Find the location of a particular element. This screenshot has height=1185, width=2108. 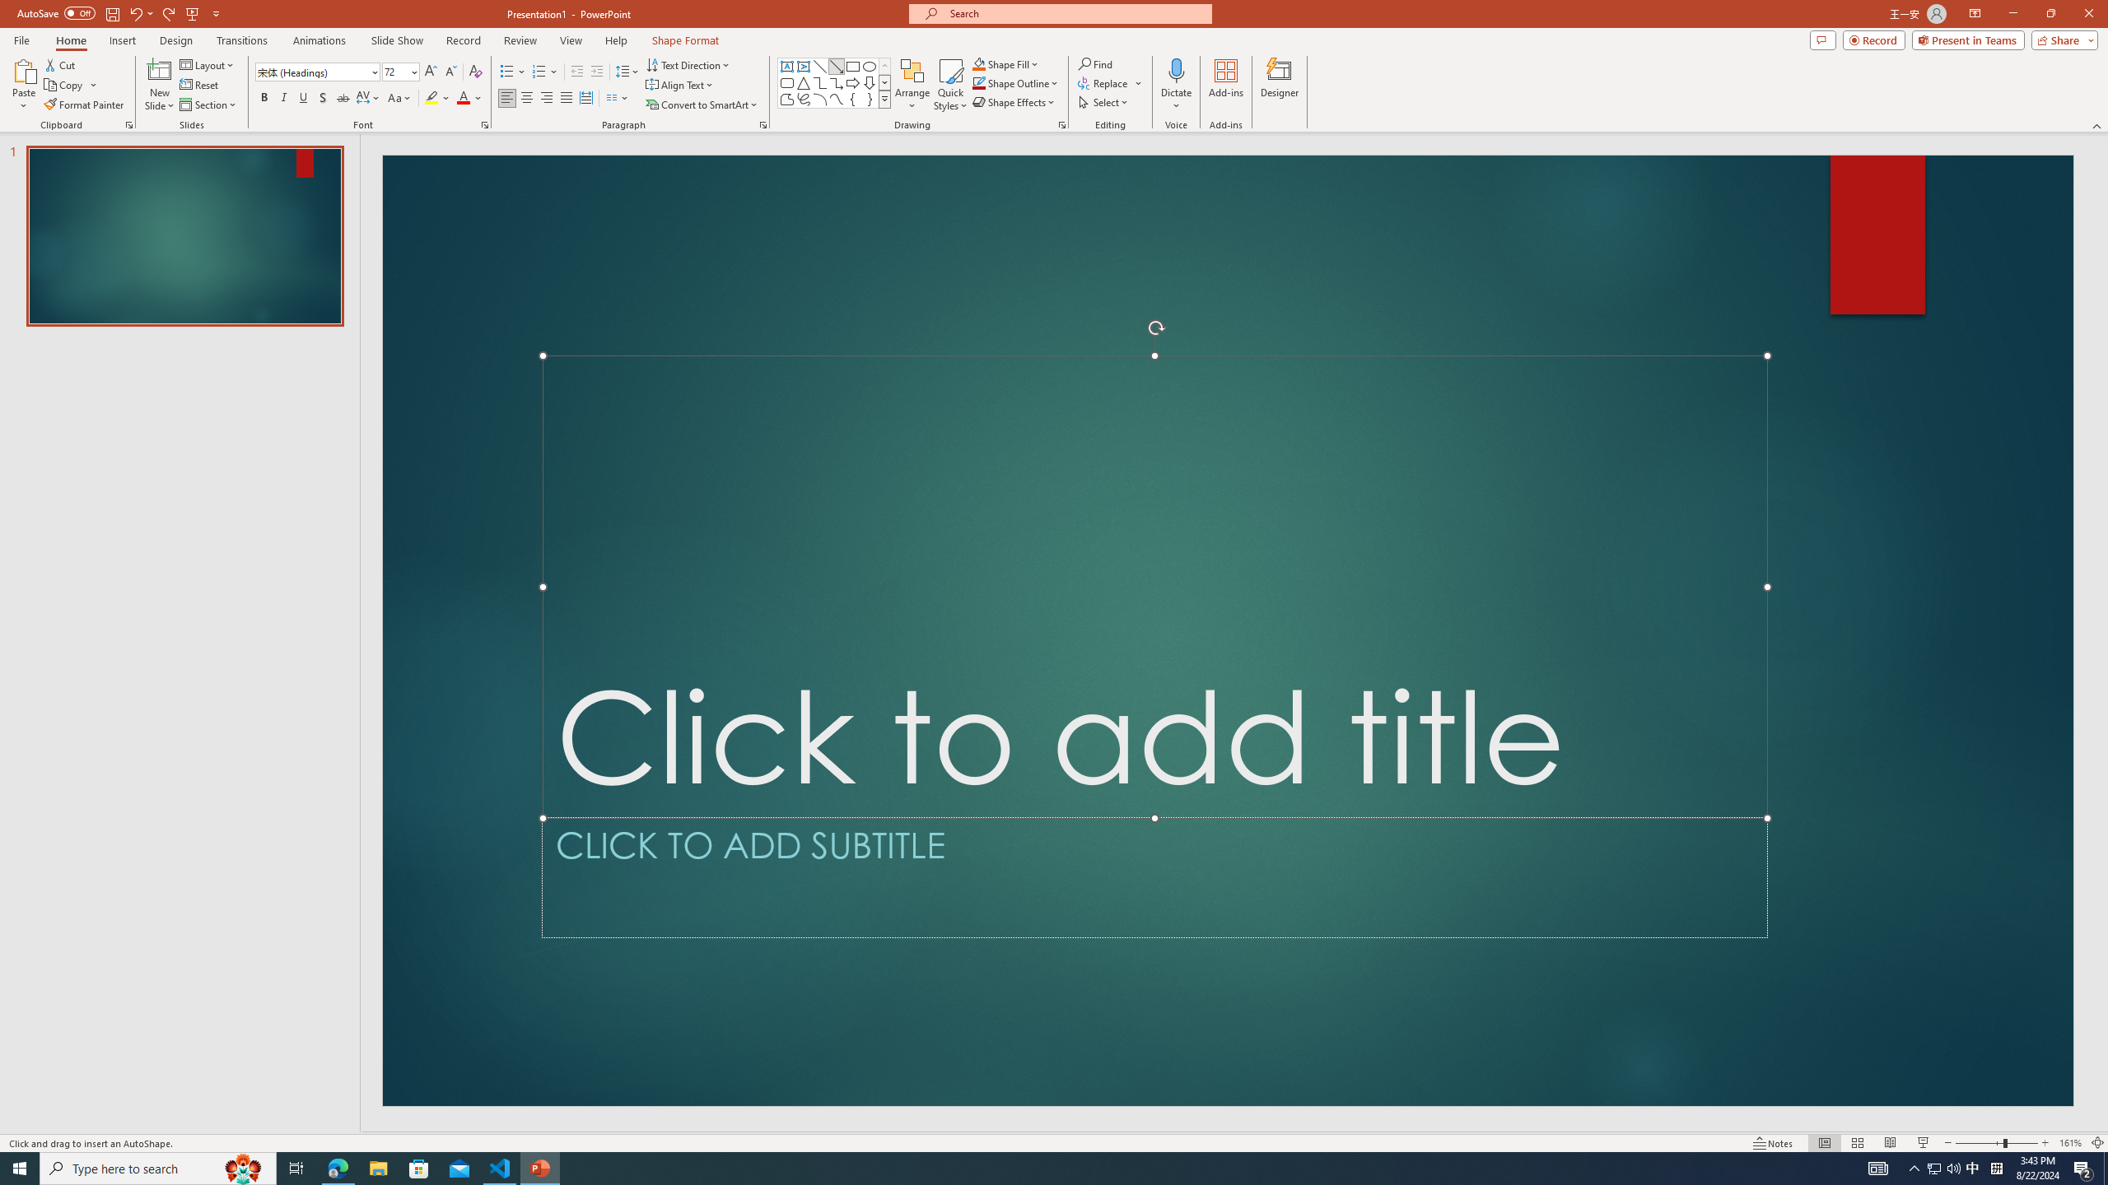

Isosceles Triangle is located at coordinates (803, 82).